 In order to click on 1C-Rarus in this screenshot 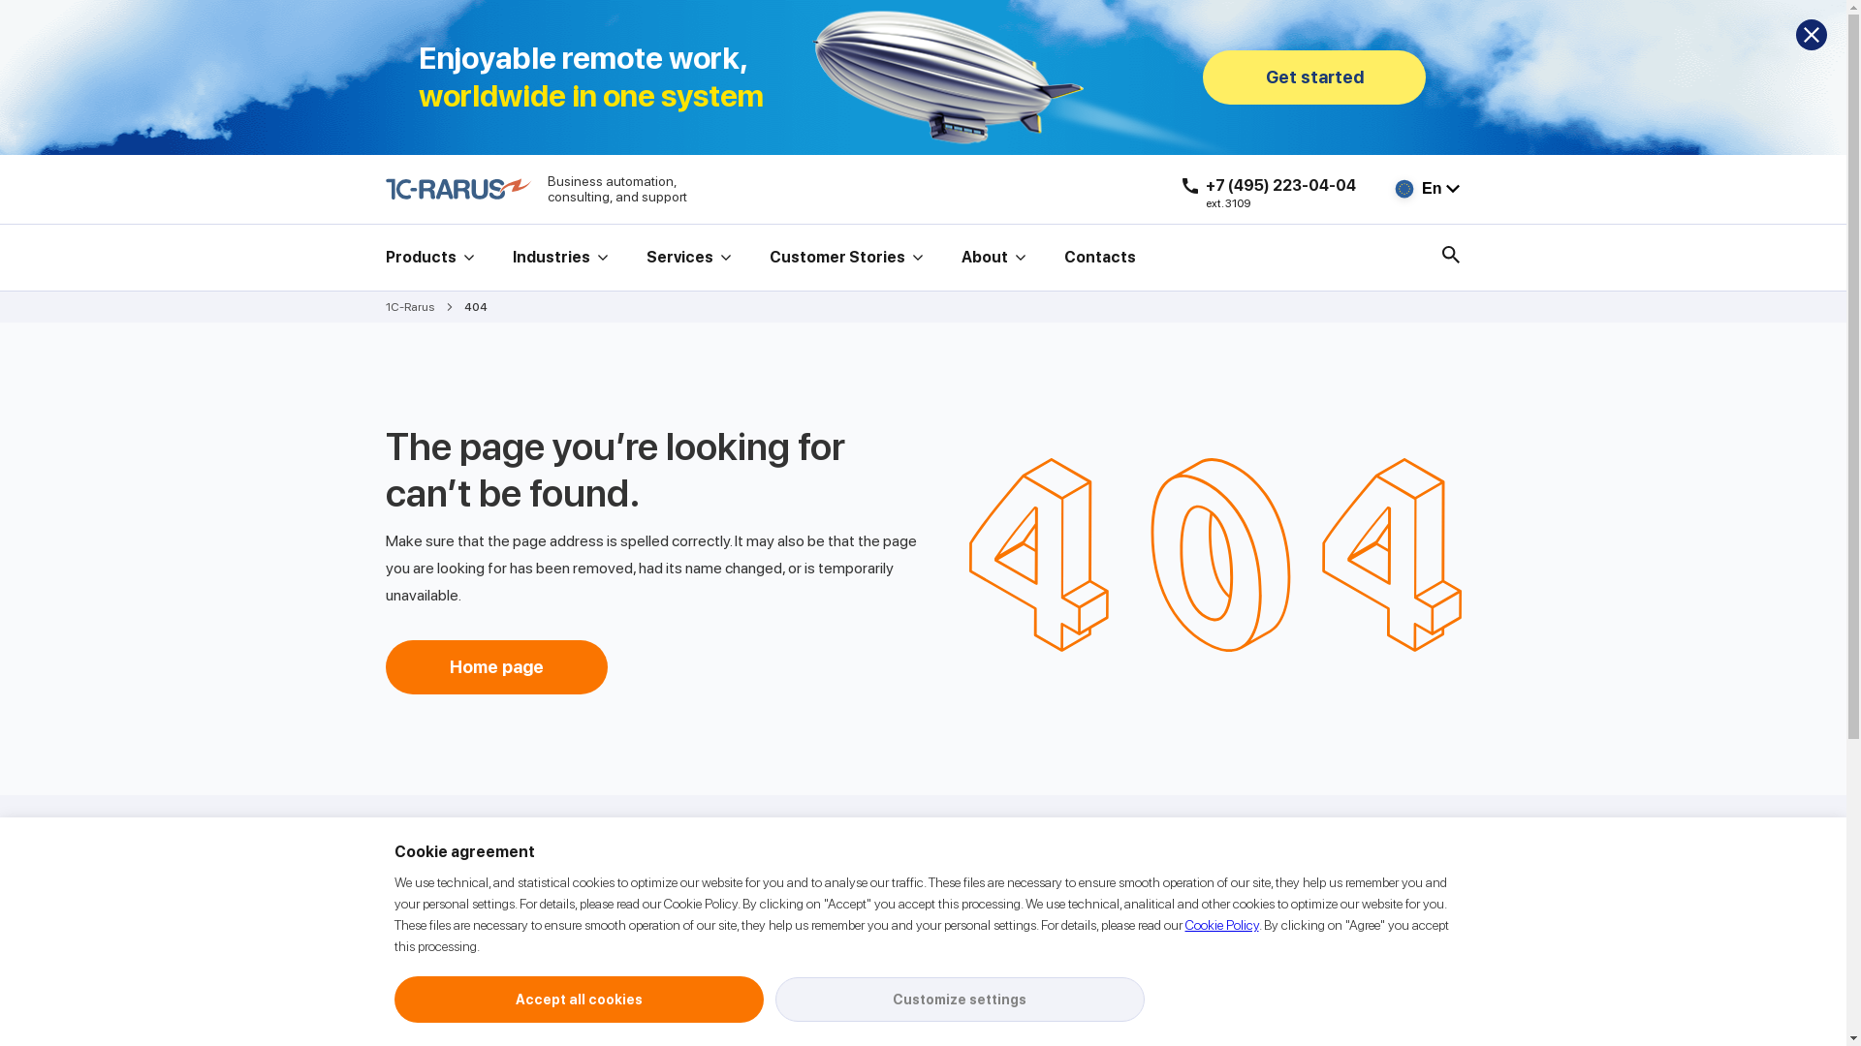, I will do `click(425, 307)`.